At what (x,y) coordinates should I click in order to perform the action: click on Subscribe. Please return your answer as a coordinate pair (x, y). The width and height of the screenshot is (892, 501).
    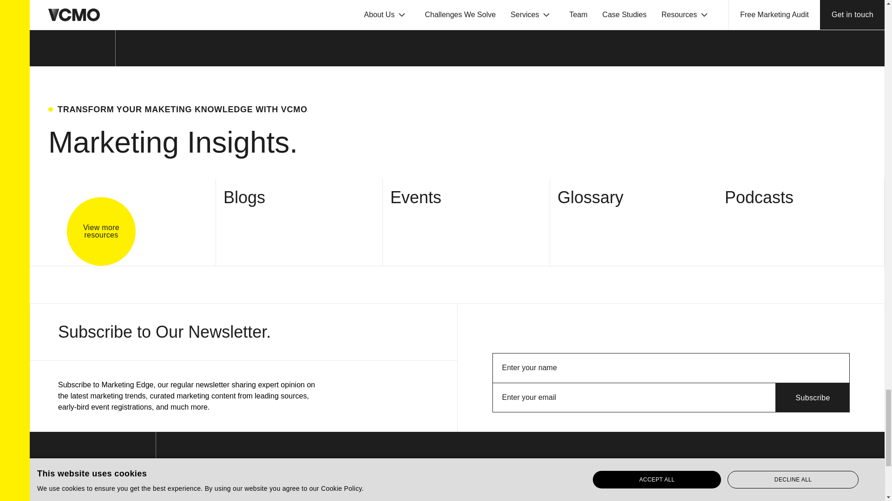
    Looking at the image, I should click on (813, 397).